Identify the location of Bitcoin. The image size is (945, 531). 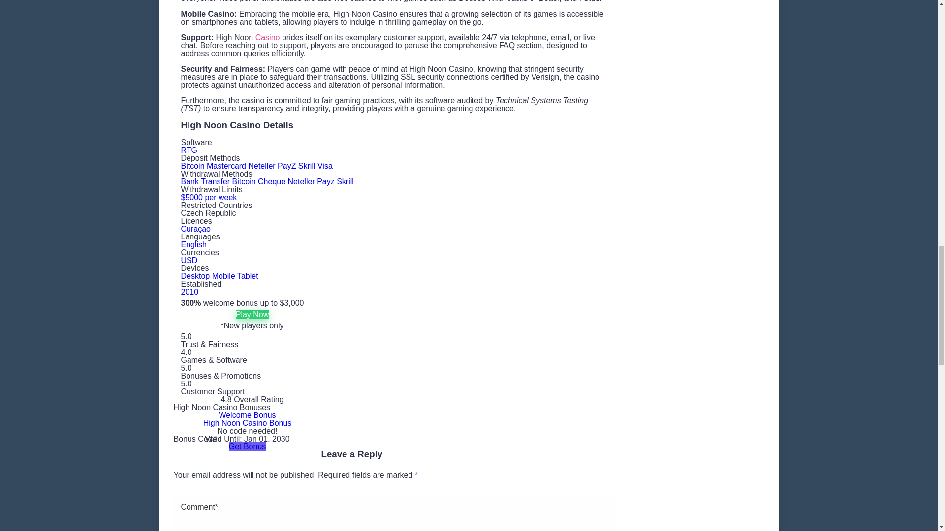
(193, 166).